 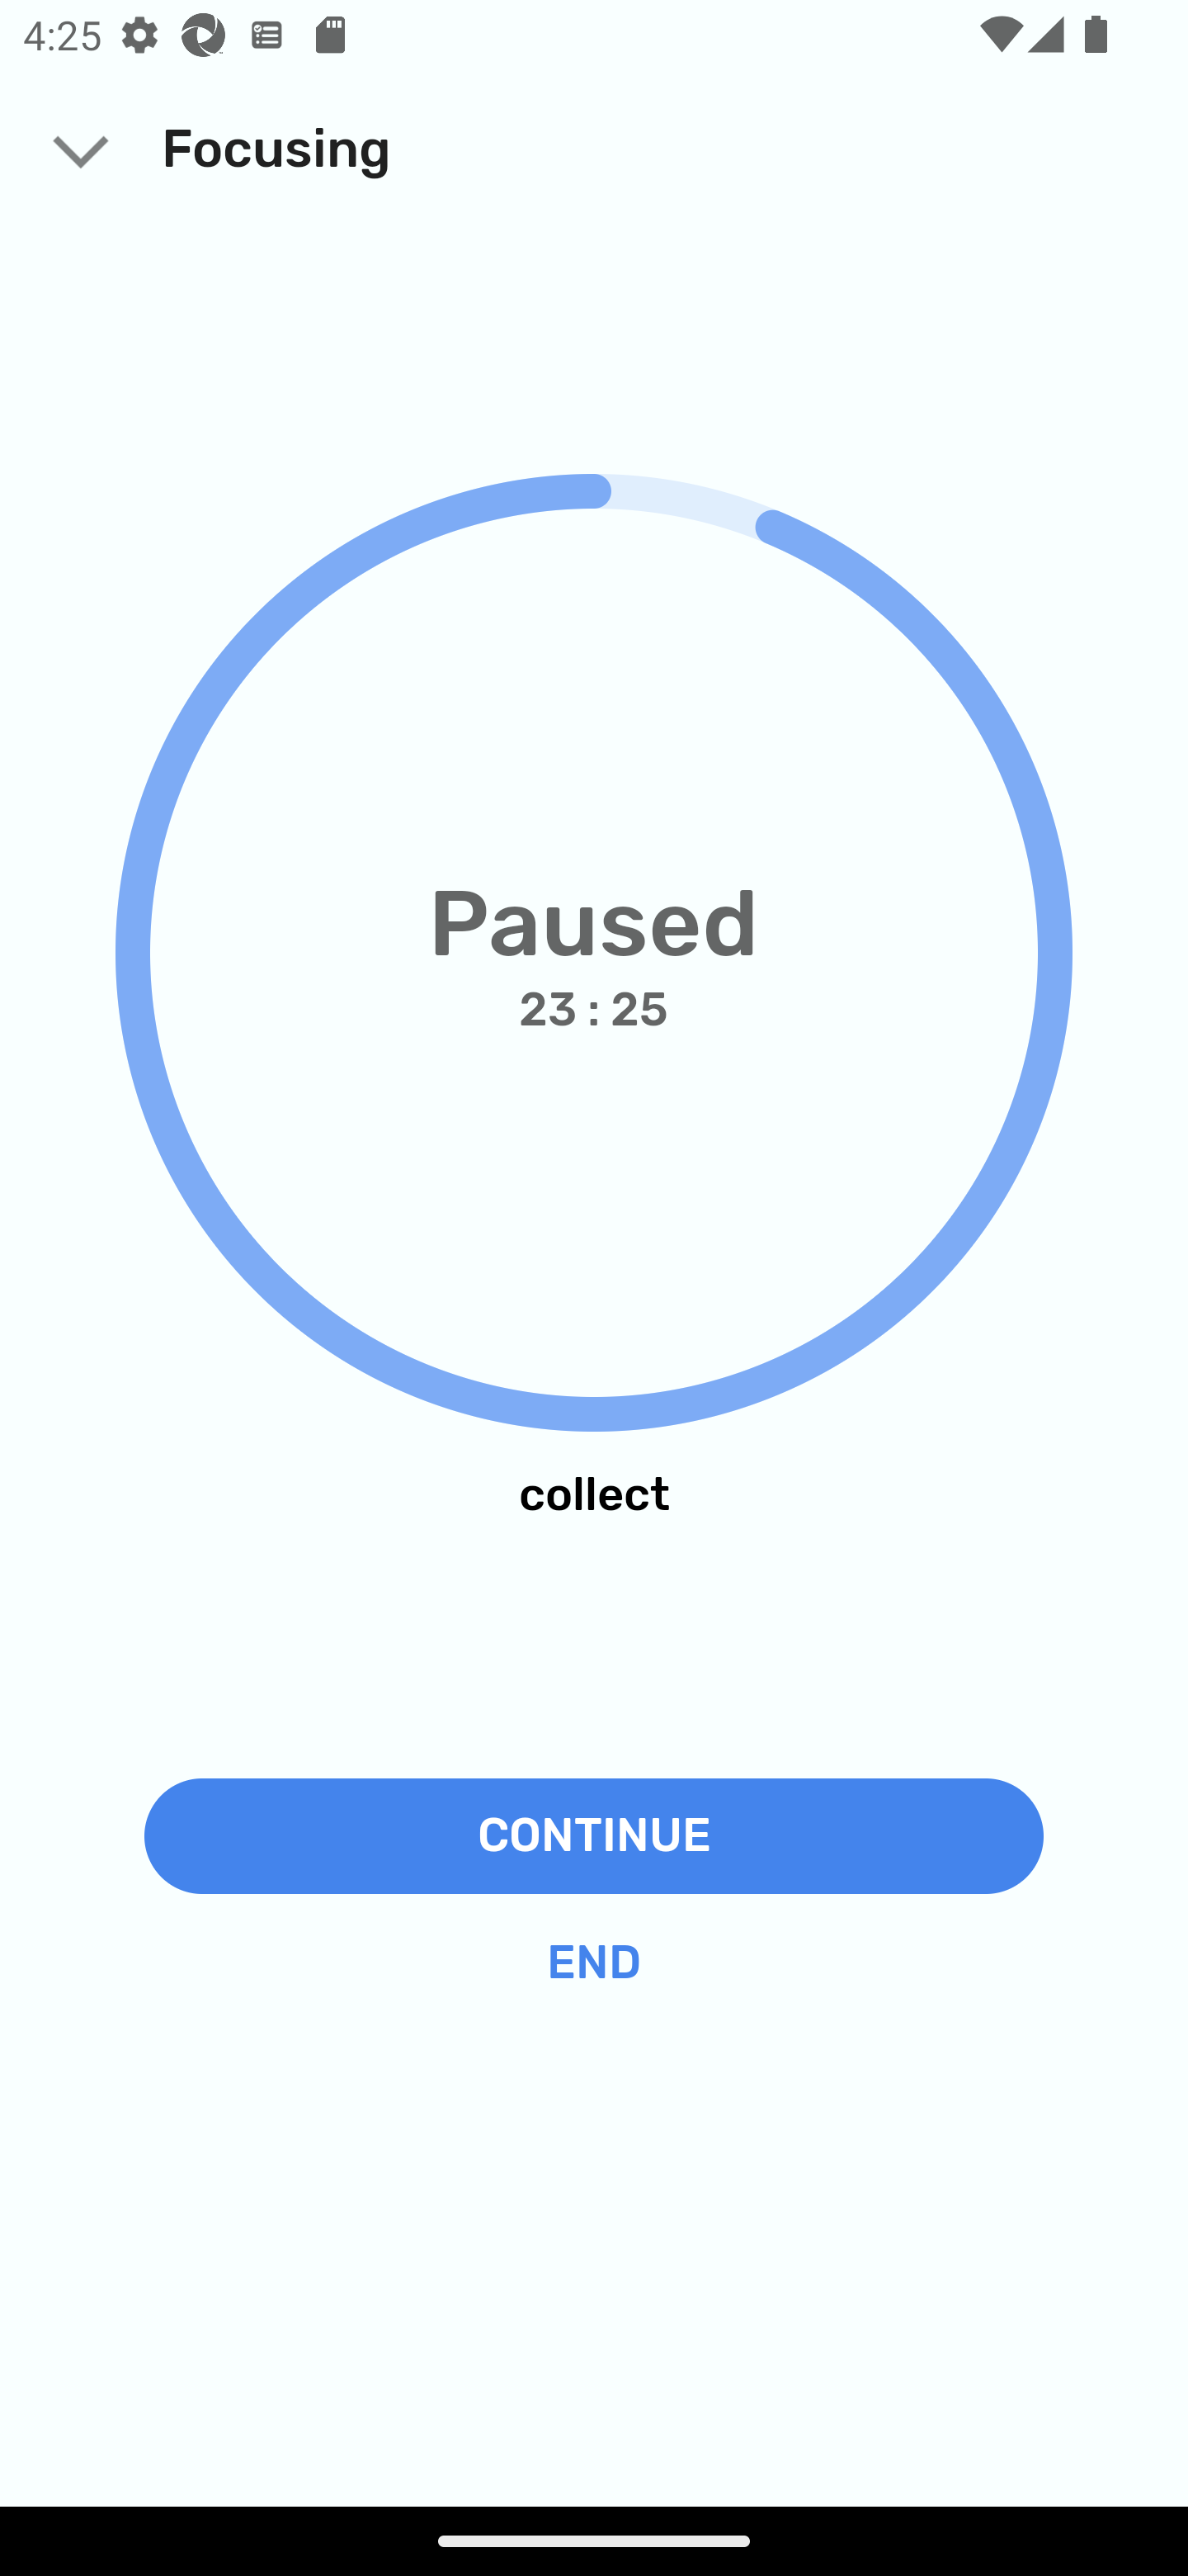 What do you see at coordinates (594, 1835) in the screenshot?
I see `CONTINUE` at bounding box center [594, 1835].